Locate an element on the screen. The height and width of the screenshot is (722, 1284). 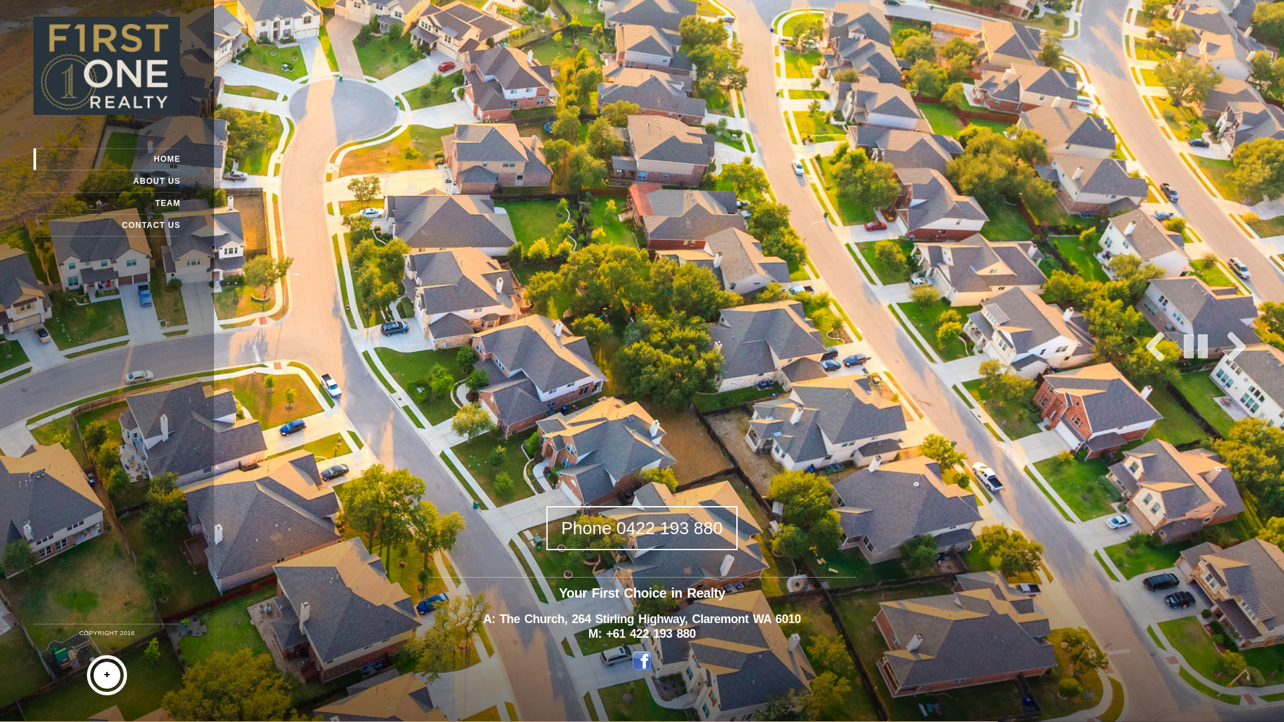
TEAM is located at coordinates (107, 203).